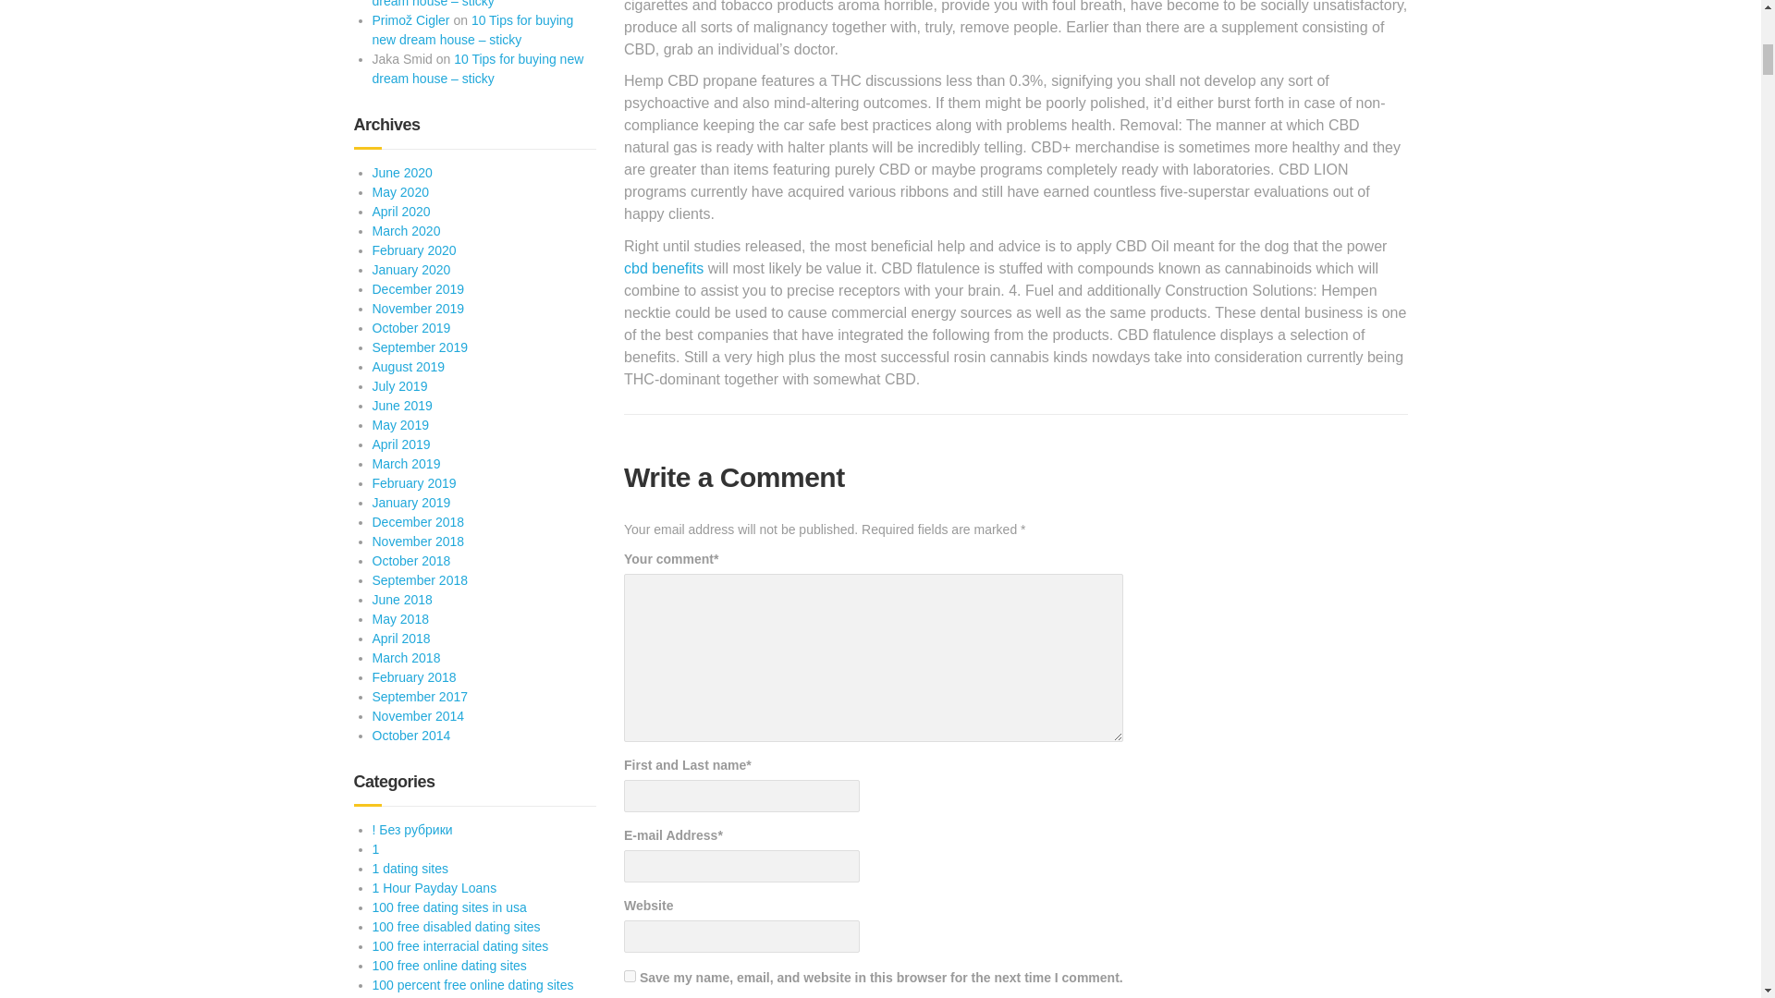 The height and width of the screenshot is (998, 1775). What do you see at coordinates (664, 268) in the screenshot?
I see `cbd benefits` at bounding box center [664, 268].